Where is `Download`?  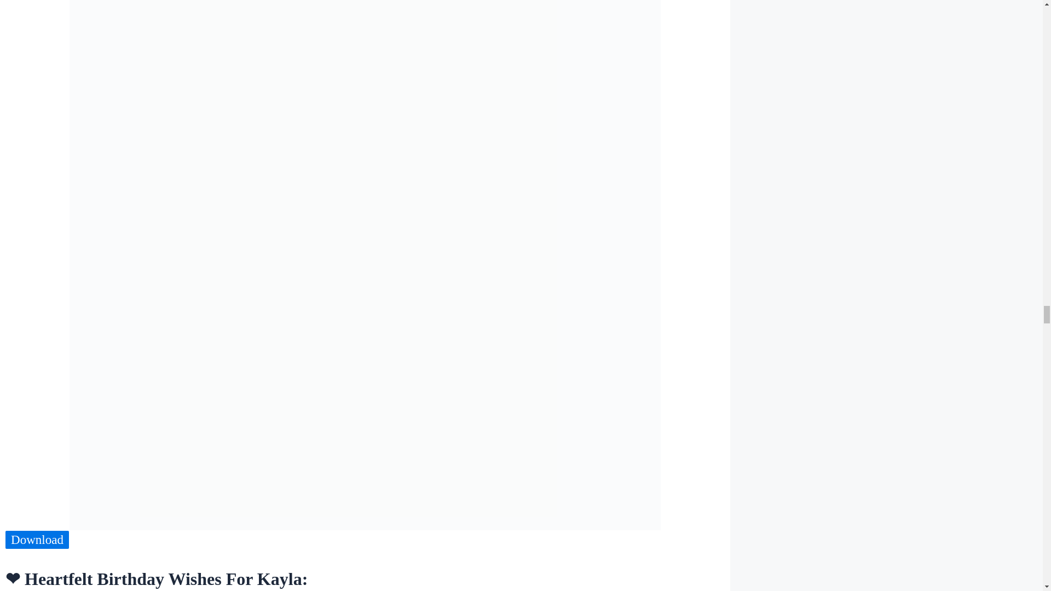
Download is located at coordinates (37, 540).